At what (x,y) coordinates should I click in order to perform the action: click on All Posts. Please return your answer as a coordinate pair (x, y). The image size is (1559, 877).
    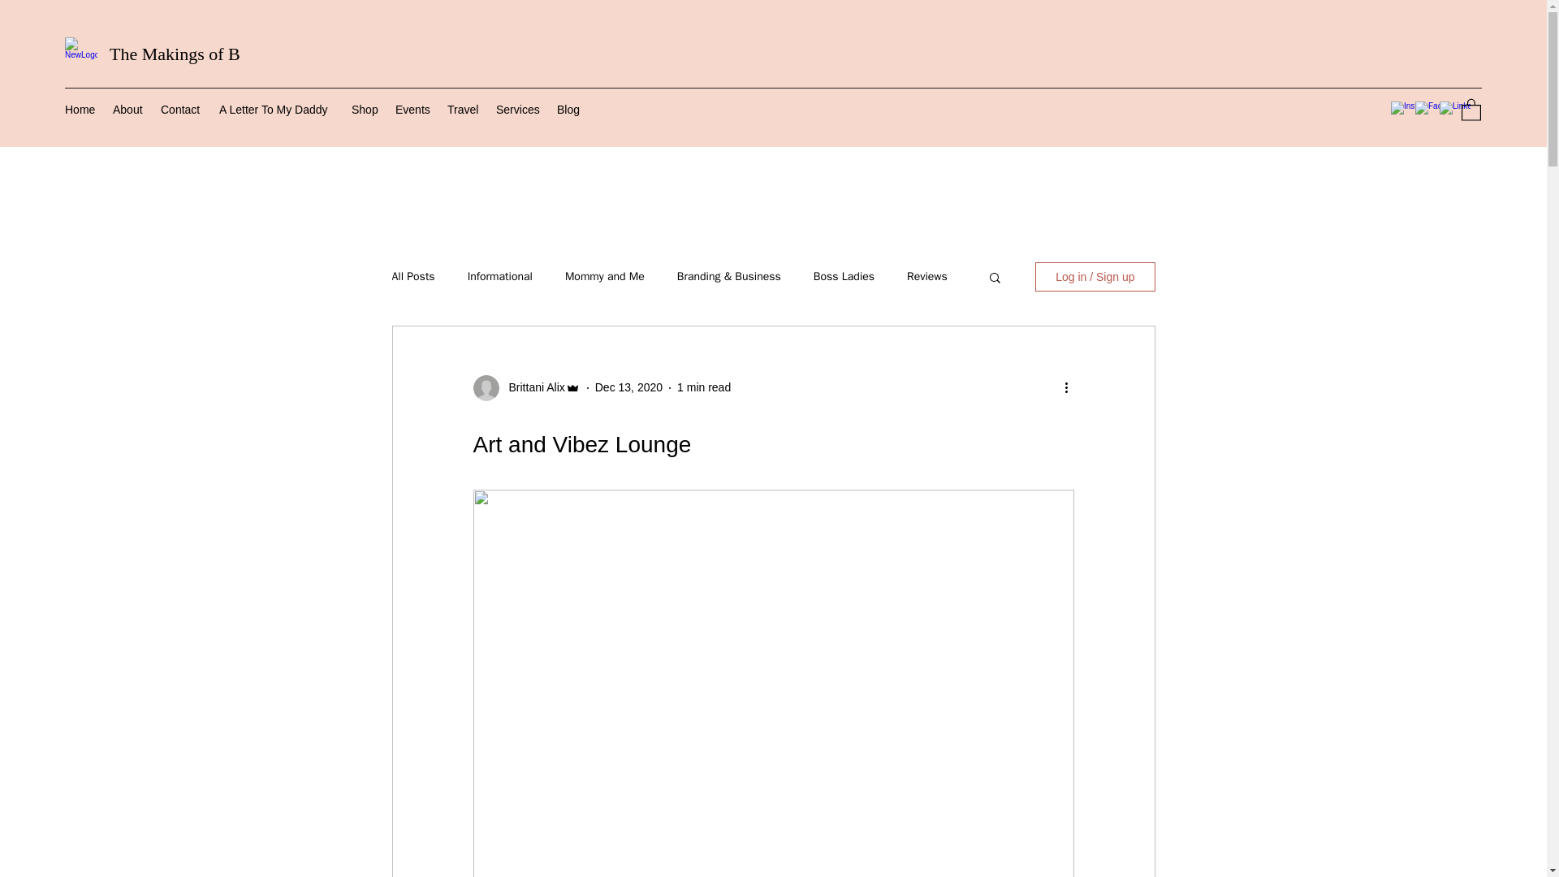
    Looking at the image, I should click on (412, 276).